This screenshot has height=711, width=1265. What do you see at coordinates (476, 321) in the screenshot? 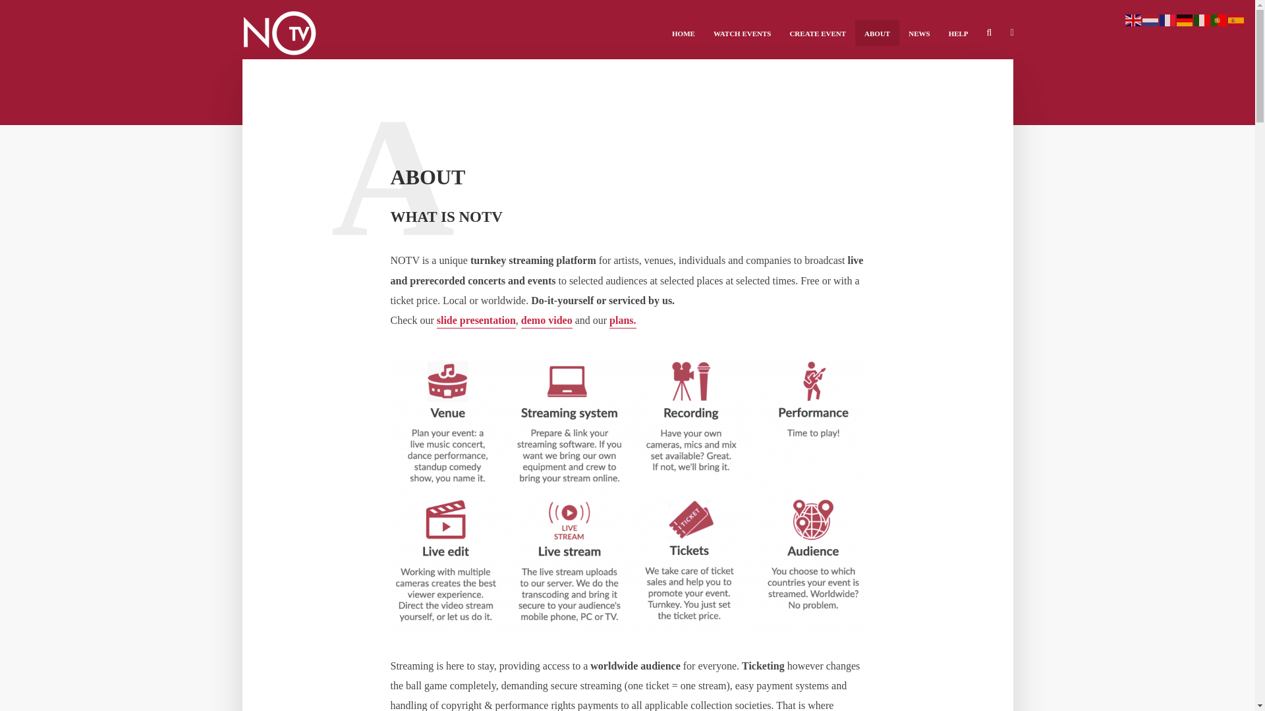
I see `slide presentation` at bounding box center [476, 321].